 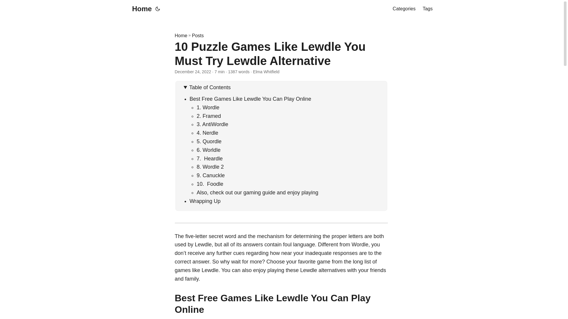 What do you see at coordinates (210, 184) in the screenshot?
I see `10.  Foodle` at bounding box center [210, 184].